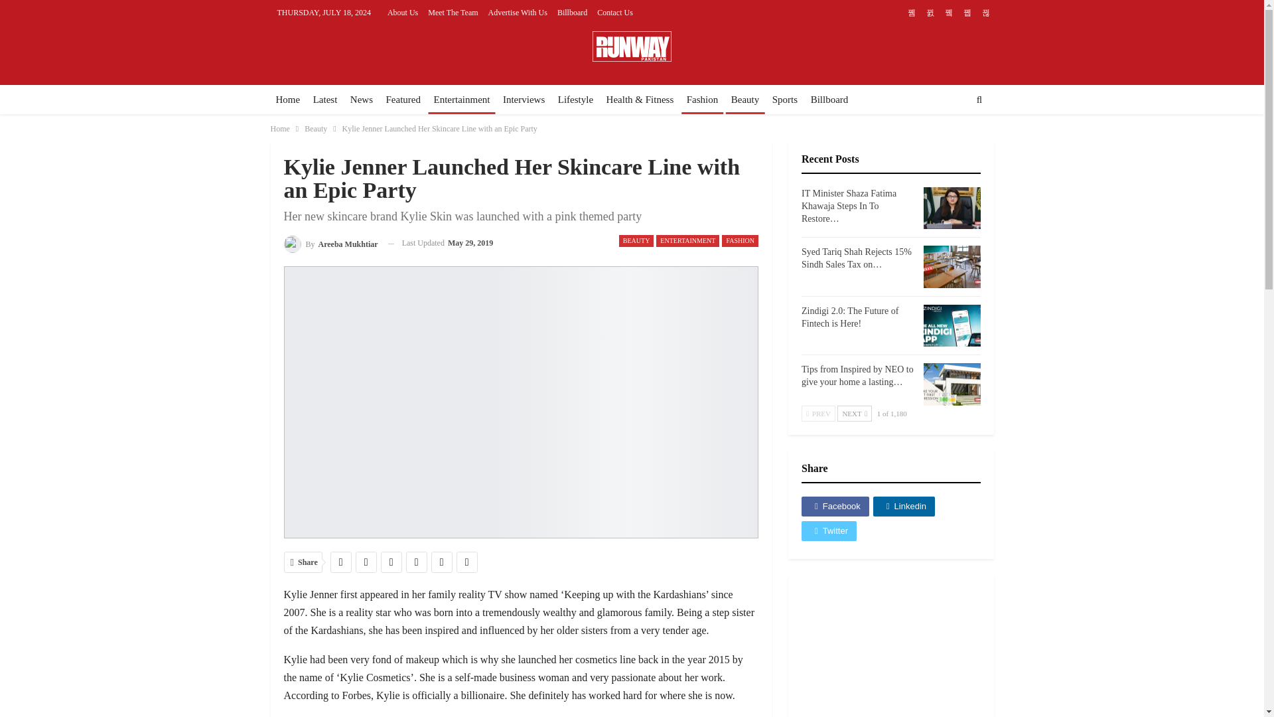  Describe the element at coordinates (818, 414) in the screenshot. I see `Previous` at that location.